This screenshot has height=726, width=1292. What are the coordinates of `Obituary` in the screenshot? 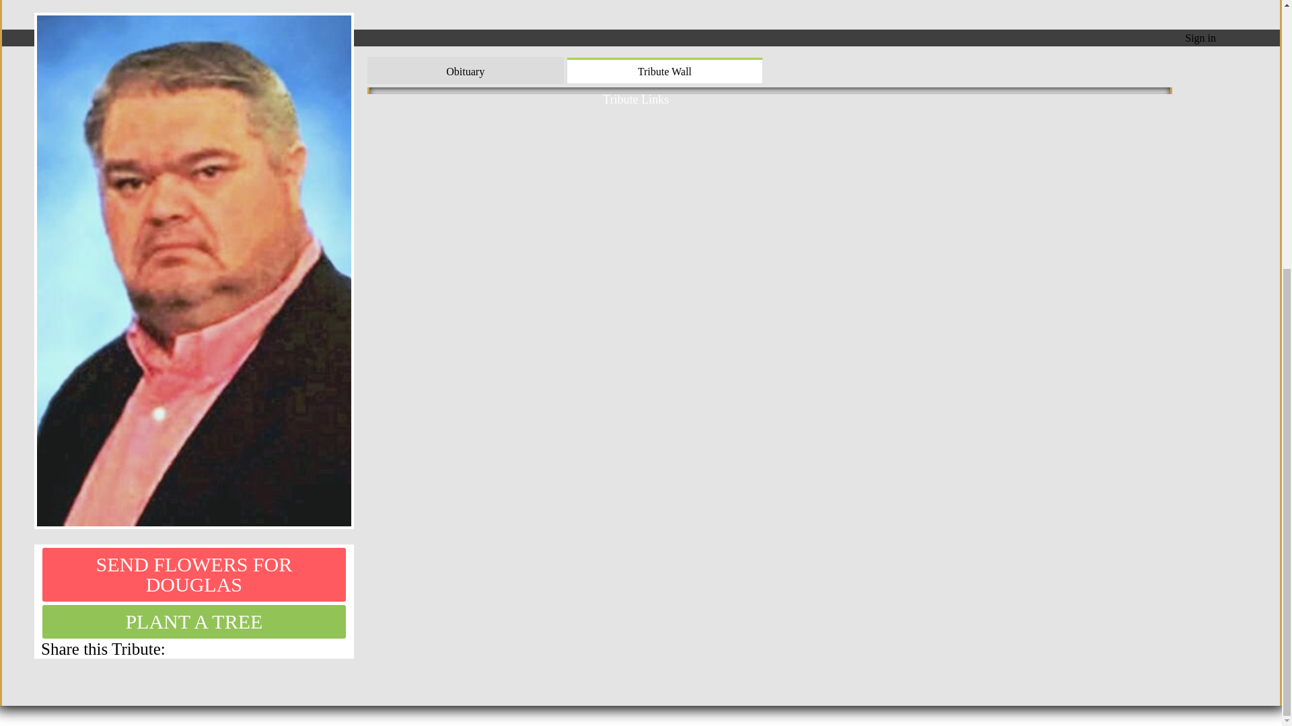 It's located at (466, 71).